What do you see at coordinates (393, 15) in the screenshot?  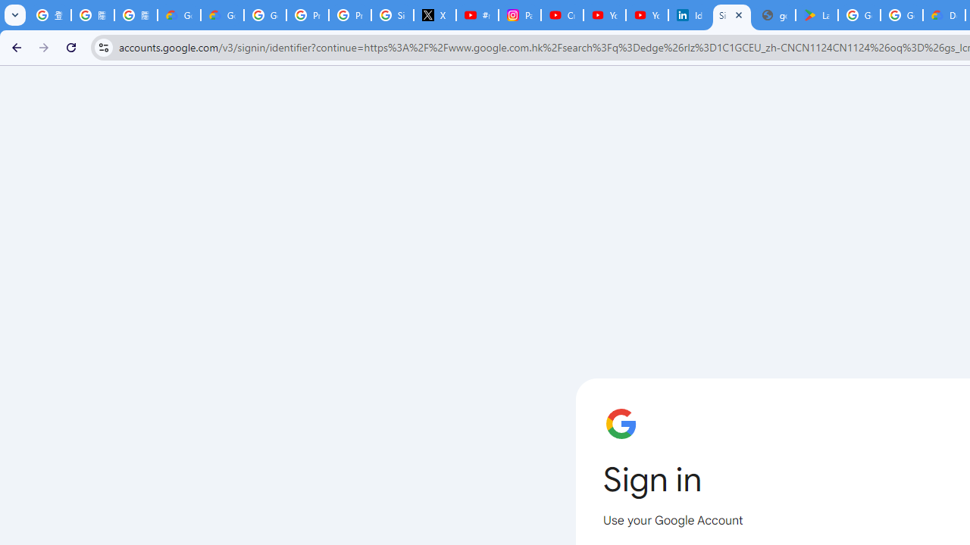 I see `Sign in - Google Accounts` at bounding box center [393, 15].